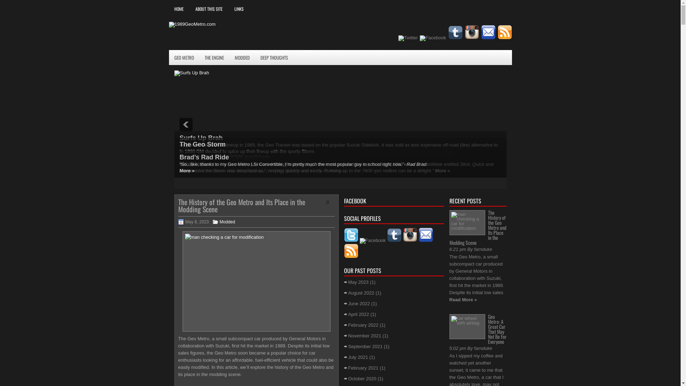  What do you see at coordinates (351, 251) in the screenshot?
I see `Our Feed` at bounding box center [351, 251].